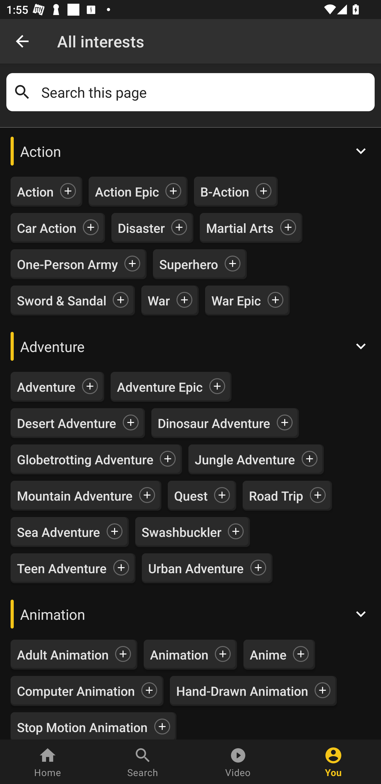 The width and height of the screenshot is (381, 784). I want to click on Quest, so click(191, 495).